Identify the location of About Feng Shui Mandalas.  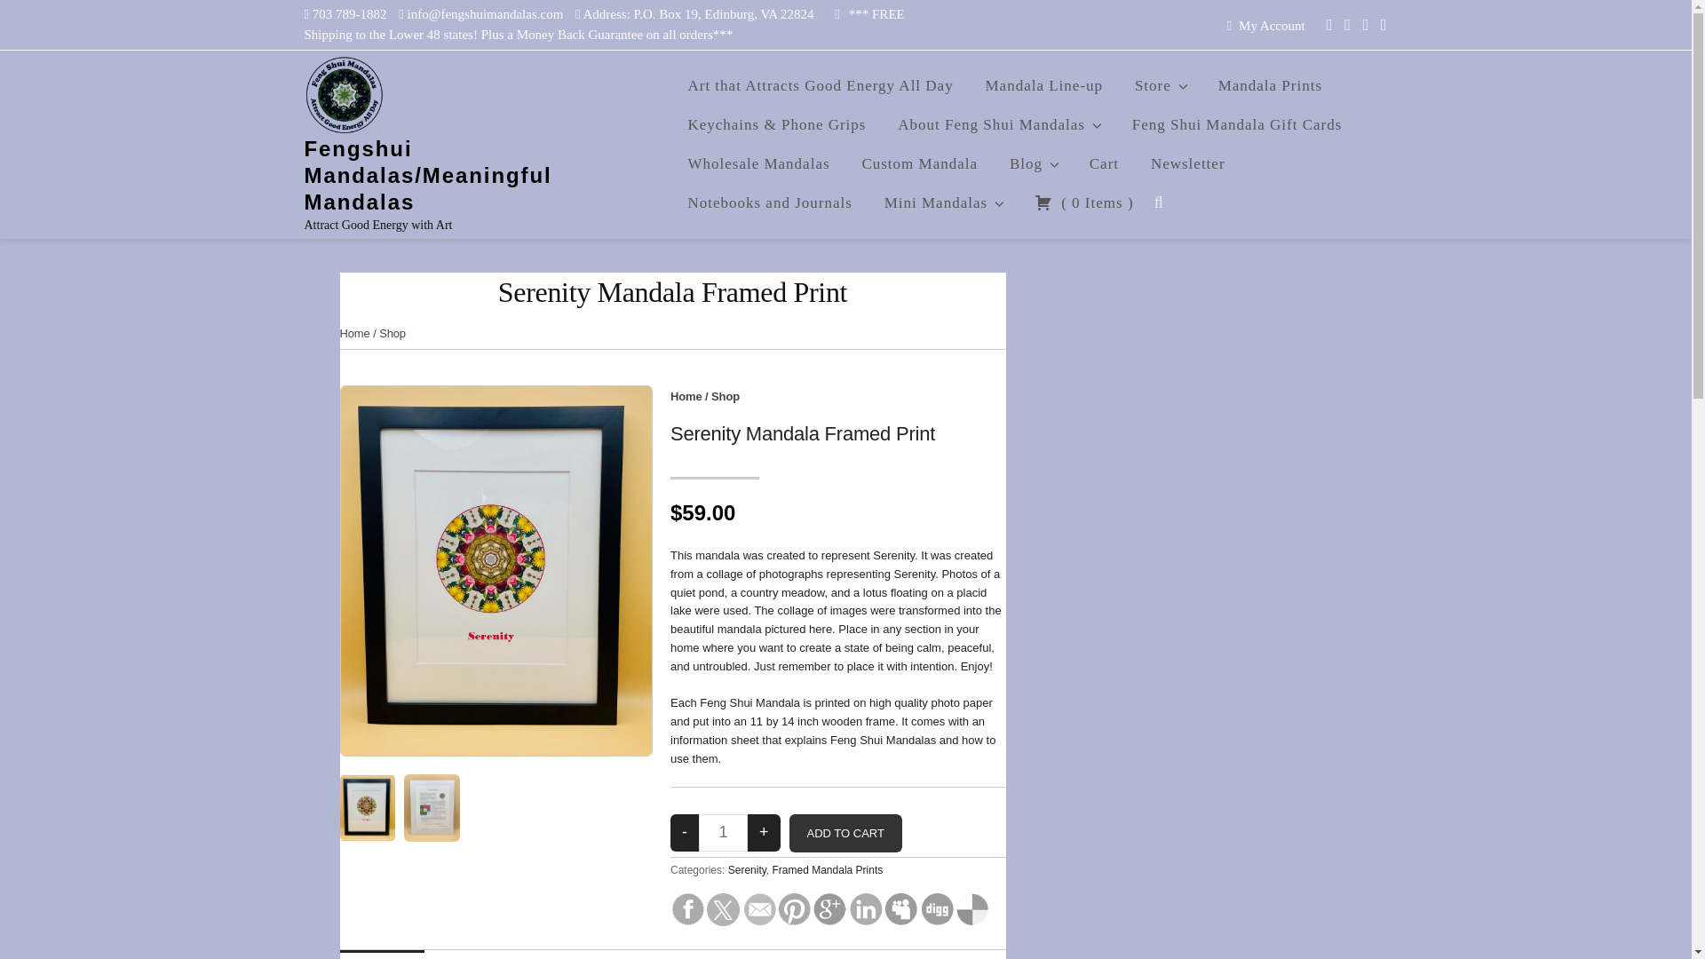
(998, 124).